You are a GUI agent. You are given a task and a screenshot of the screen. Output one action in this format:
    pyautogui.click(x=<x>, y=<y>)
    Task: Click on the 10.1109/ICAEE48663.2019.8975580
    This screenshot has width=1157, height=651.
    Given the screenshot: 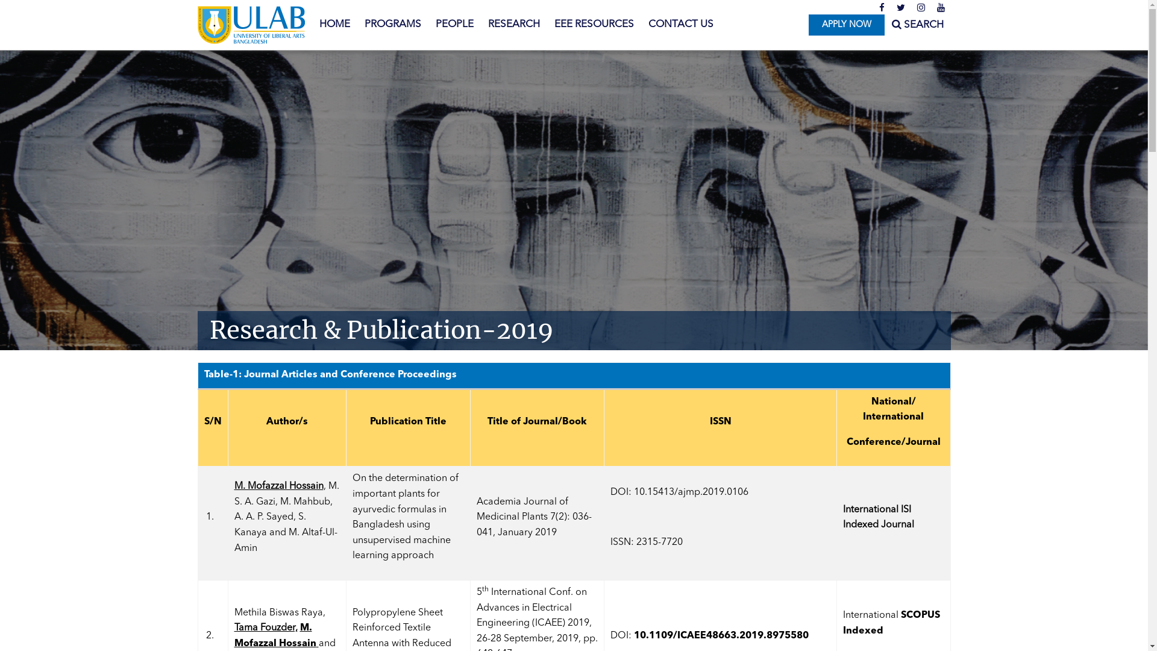 What is the action you would take?
    pyautogui.click(x=721, y=636)
    